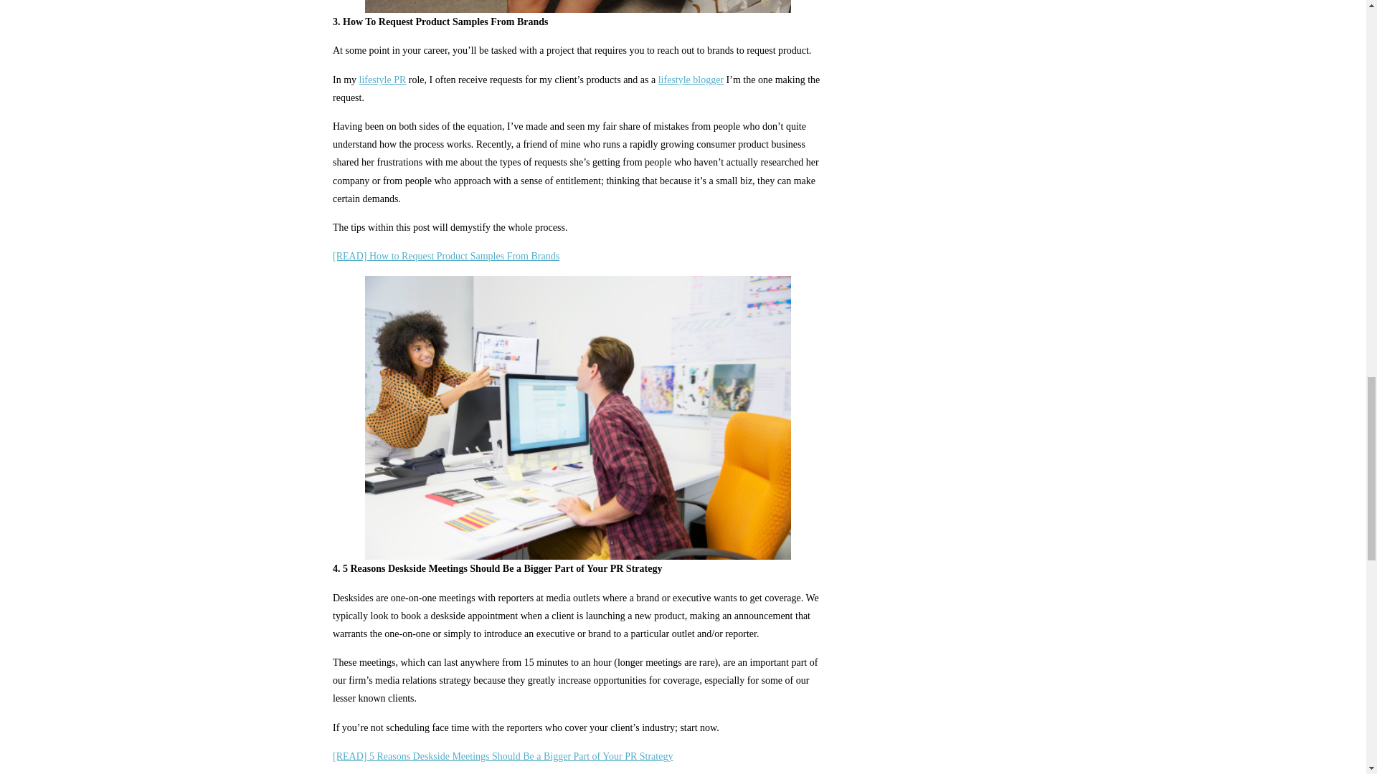 The height and width of the screenshot is (774, 1377). What do you see at coordinates (383, 79) in the screenshot?
I see `lifestyle PR` at bounding box center [383, 79].